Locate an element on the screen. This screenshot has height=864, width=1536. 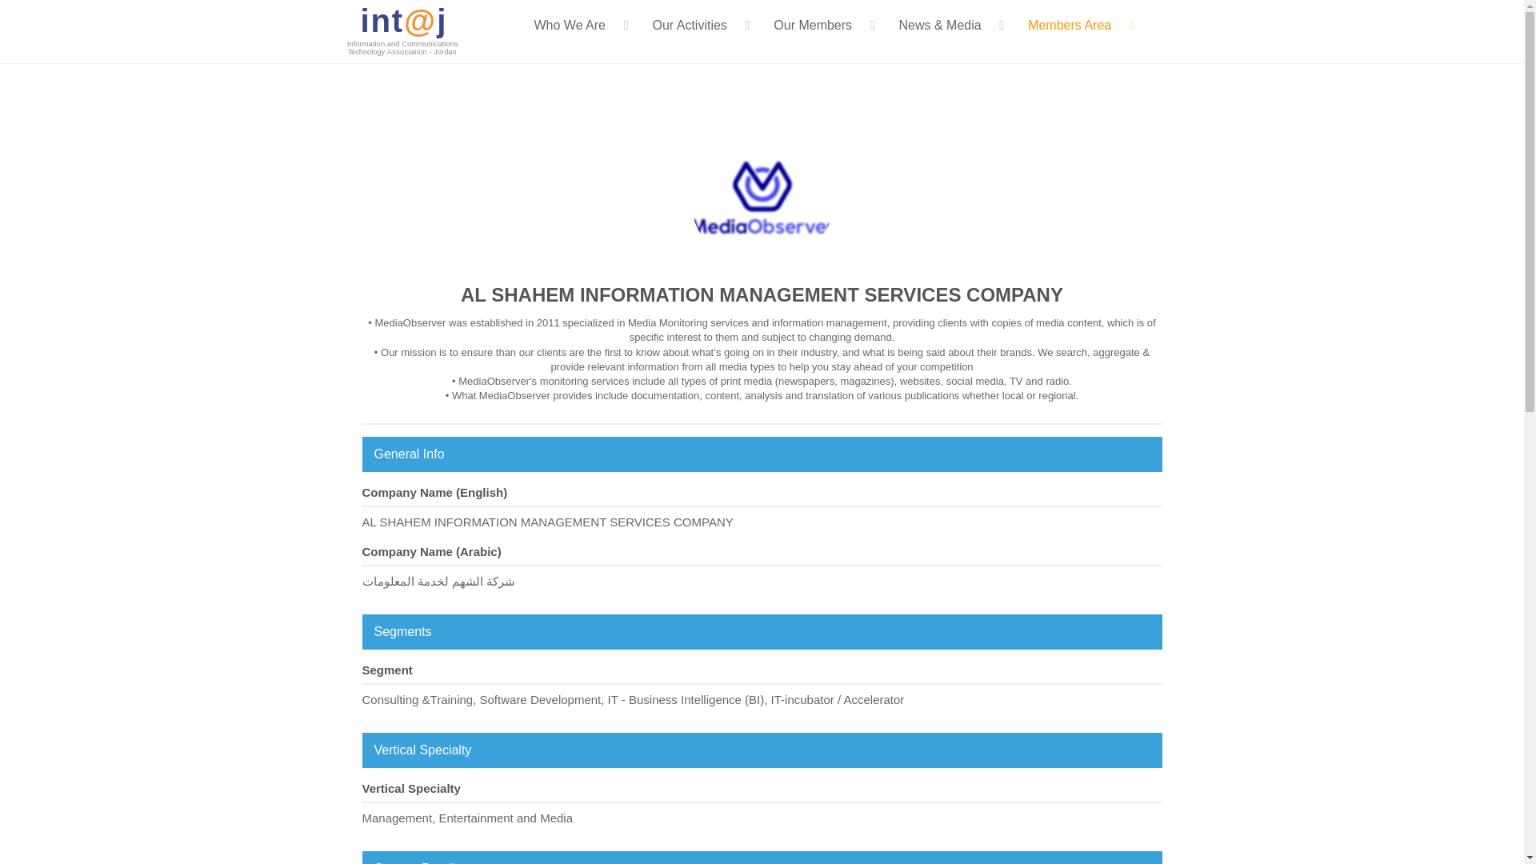
Members Area is located at coordinates (1080, 24).